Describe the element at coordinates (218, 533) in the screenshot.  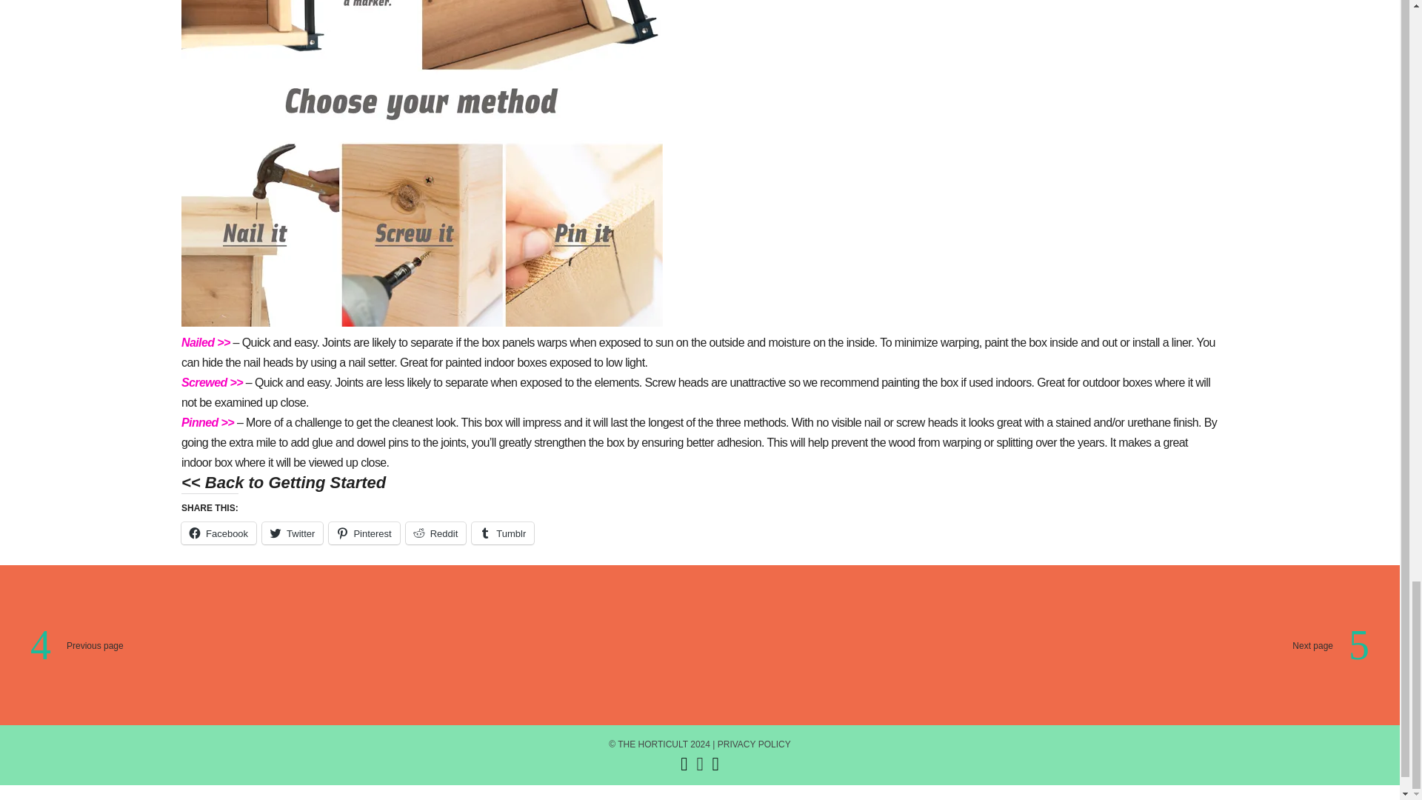
I see `Facebook` at that location.